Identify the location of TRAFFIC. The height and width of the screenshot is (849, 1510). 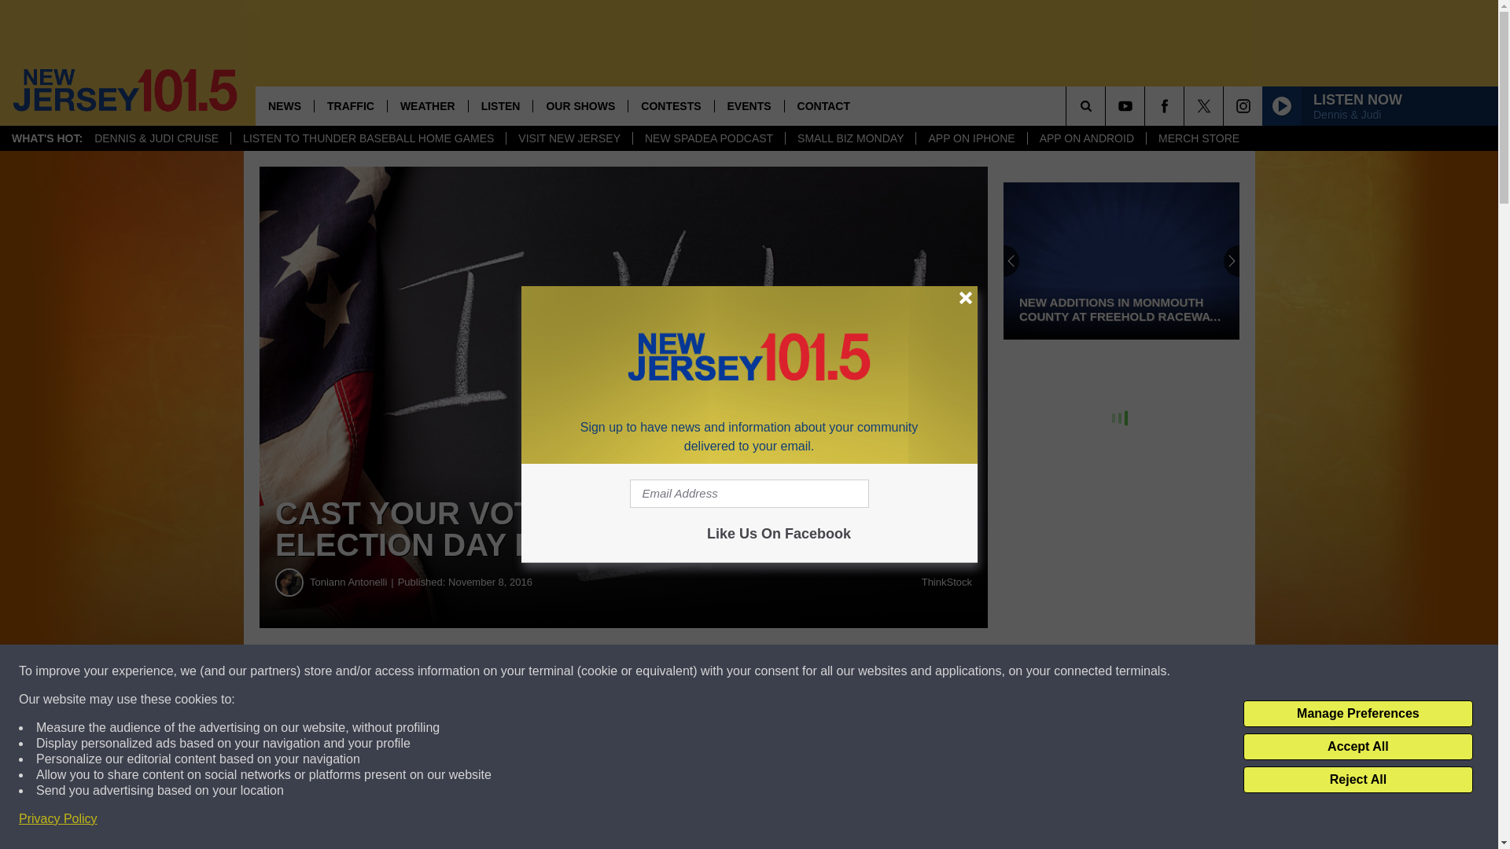
(350, 105).